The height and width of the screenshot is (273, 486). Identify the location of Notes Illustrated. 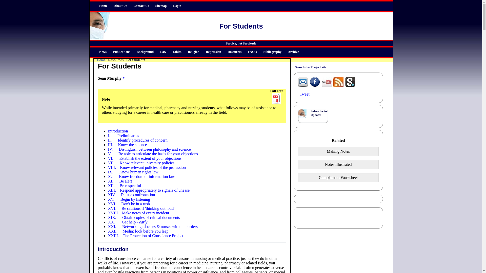
(338, 164).